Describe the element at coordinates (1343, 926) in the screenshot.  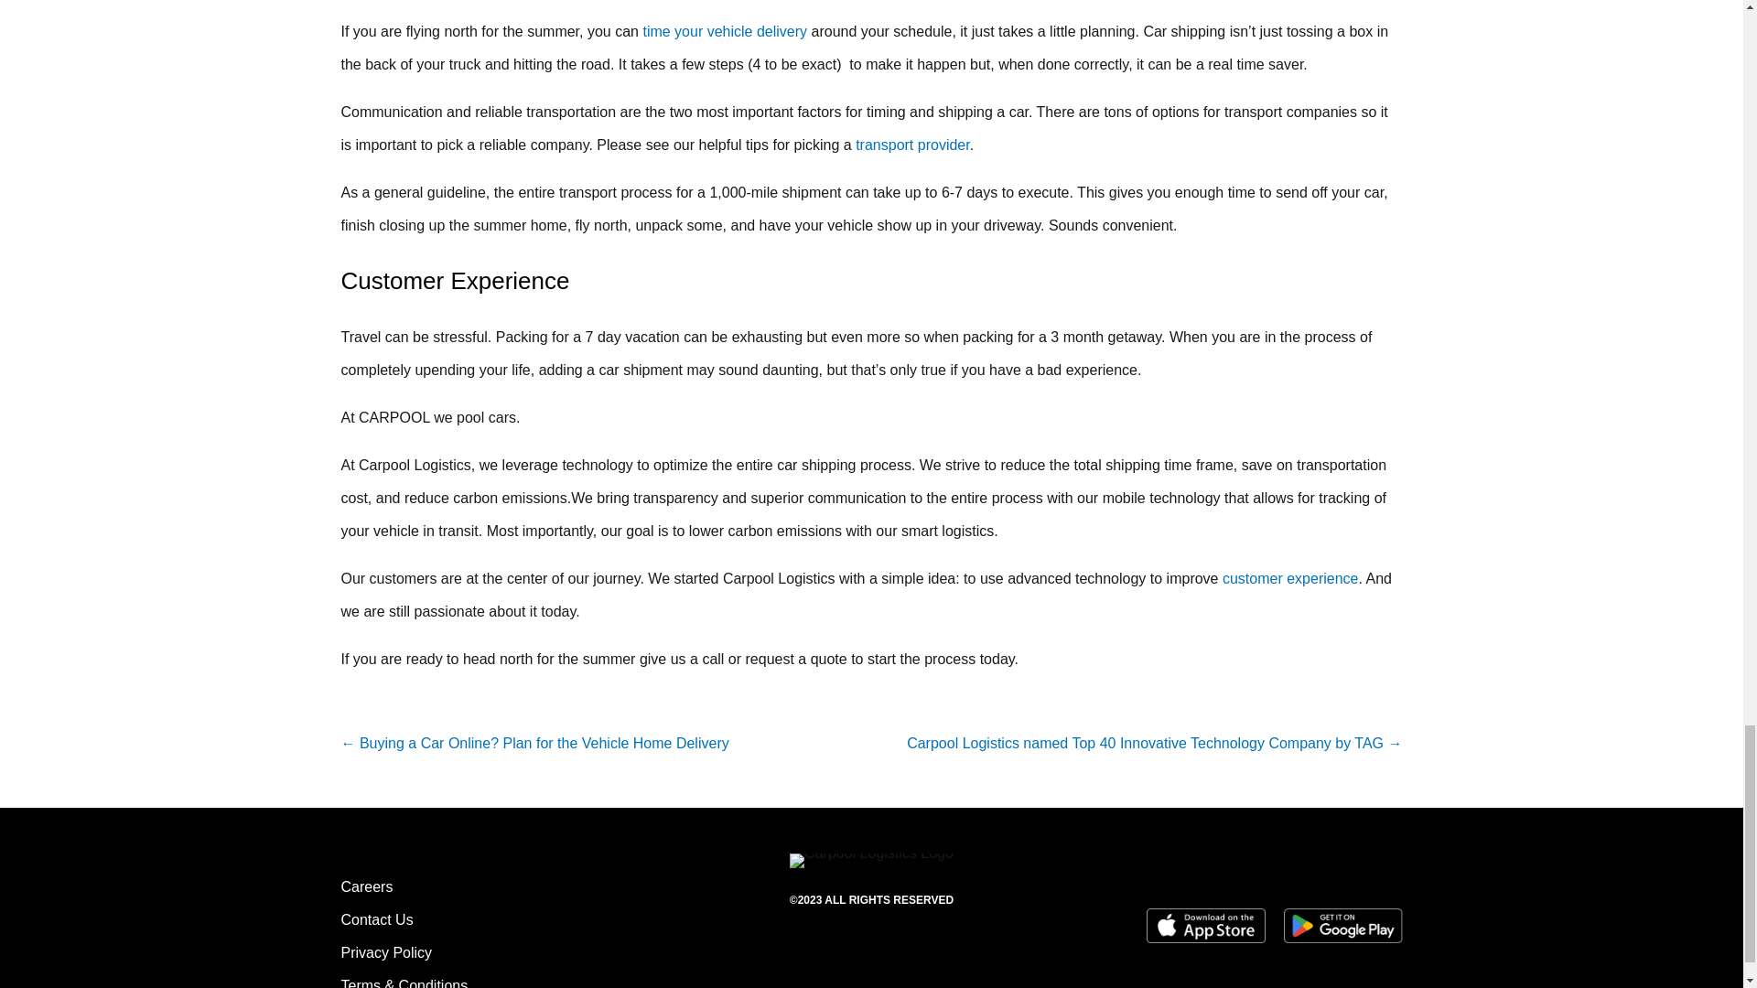
I see `Google Play Badge New` at that location.